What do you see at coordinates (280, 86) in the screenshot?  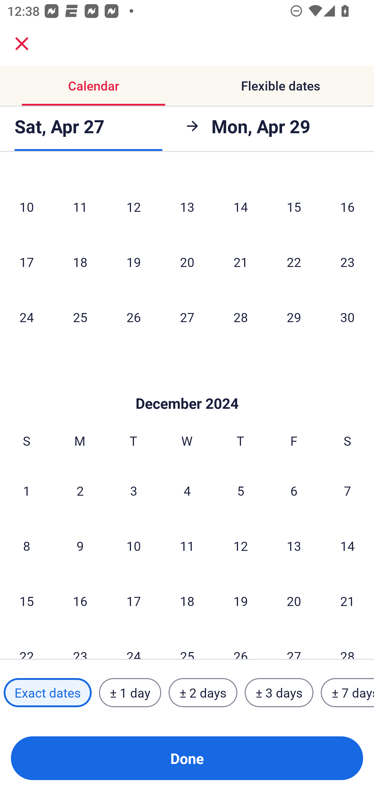 I see `Flexible dates` at bounding box center [280, 86].